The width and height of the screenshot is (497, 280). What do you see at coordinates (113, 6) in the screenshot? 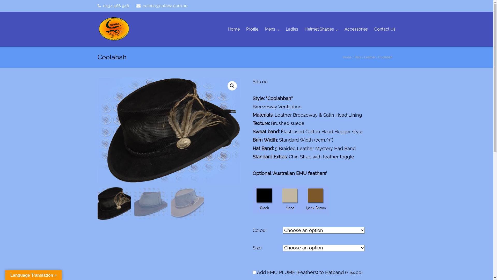
I see `0434 486 948` at bounding box center [113, 6].